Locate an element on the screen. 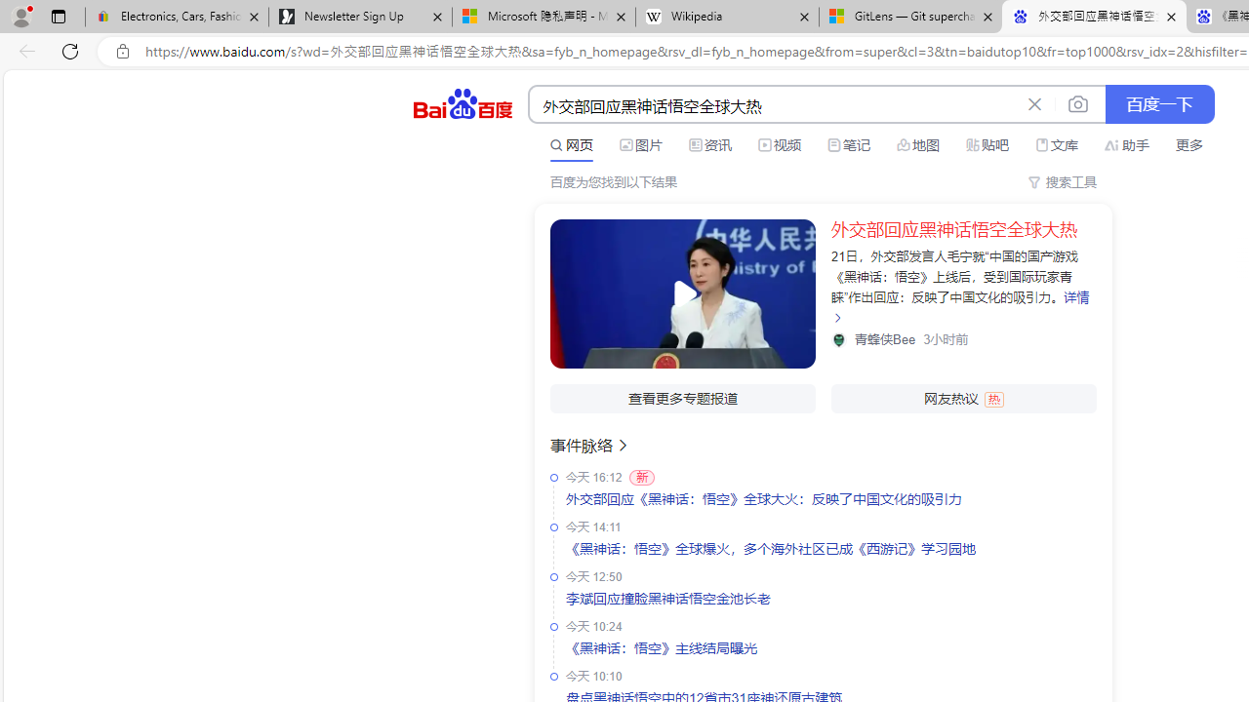  Newsletter Sign Up is located at coordinates (361, 18).